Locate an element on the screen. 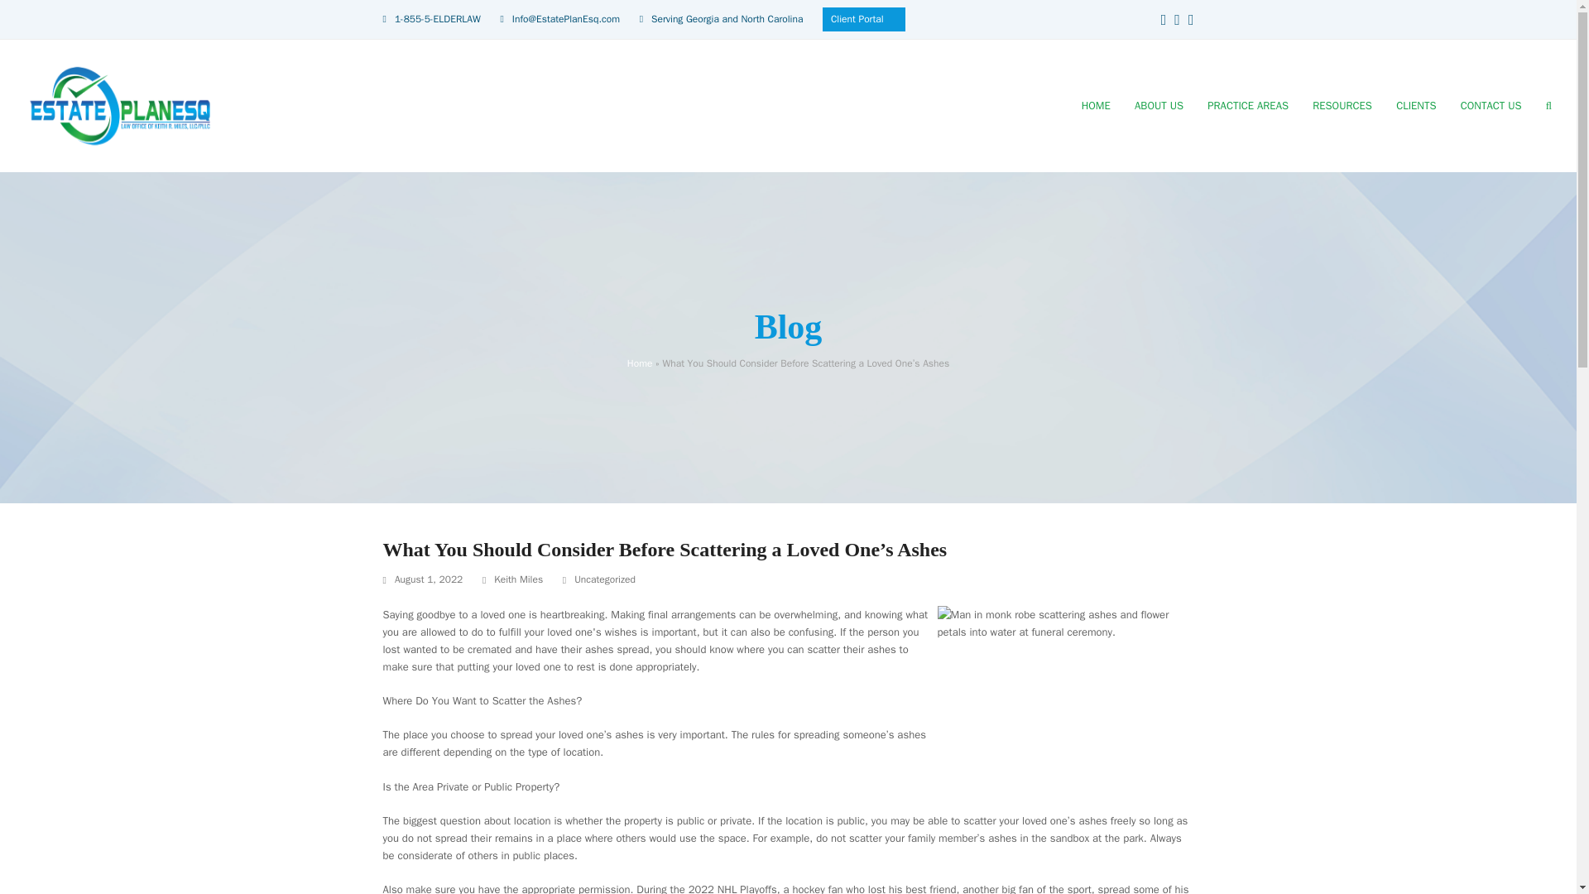 The width and height of the screenshot is (1589, 894). Home is located at coordinates (641, 363).